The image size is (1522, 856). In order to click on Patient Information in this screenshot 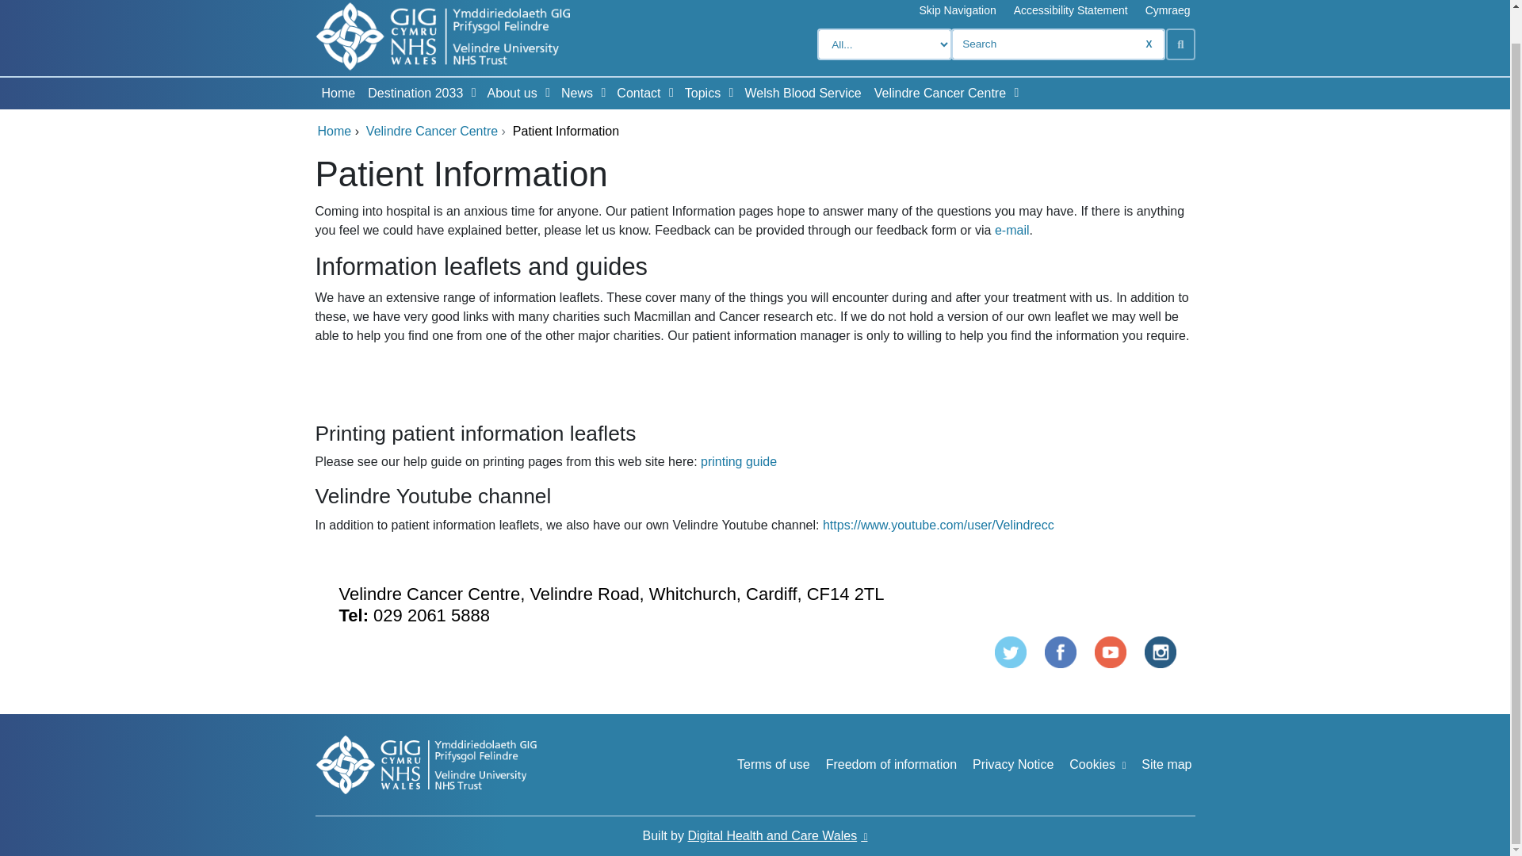, I will do `click(1110, 652)`.